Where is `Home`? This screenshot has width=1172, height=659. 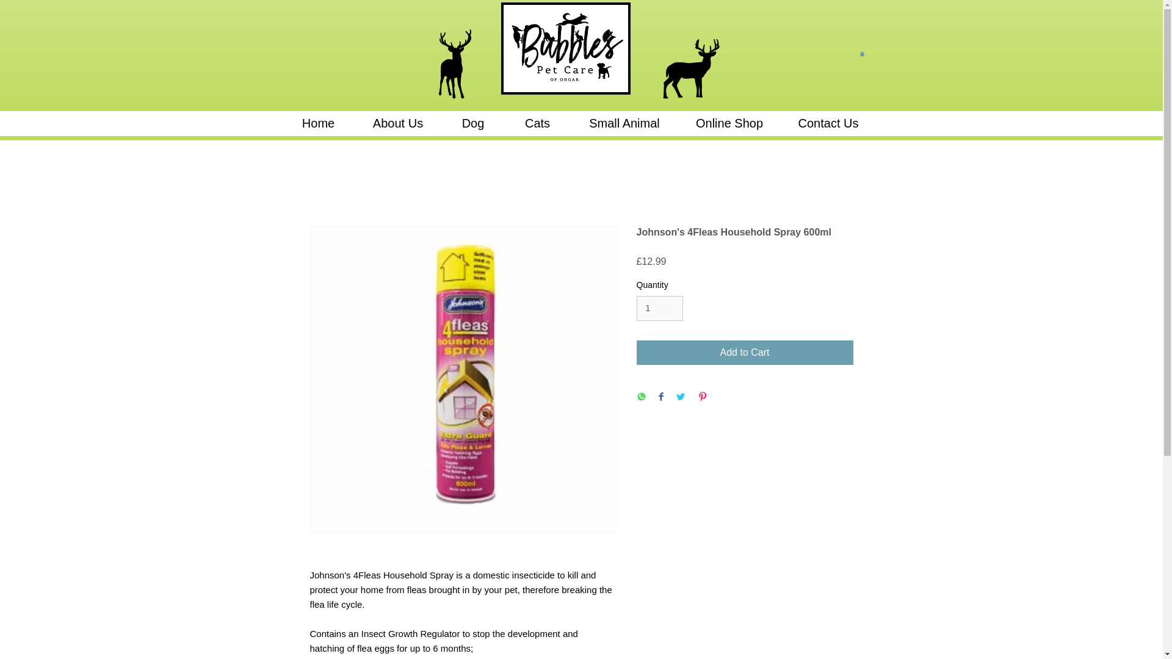
Home is located at coordinates (317, 123).